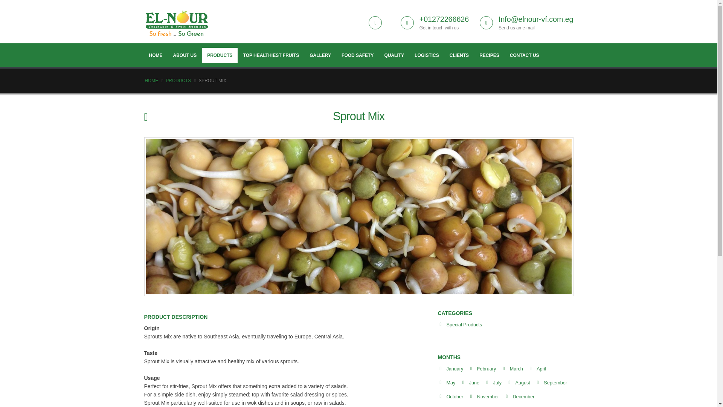 Image resolution: width=723 pixels, height=407 pixels. Describe the element at coordinates (524, 55) in the screenshot. I see `CONTACT US` at that location.